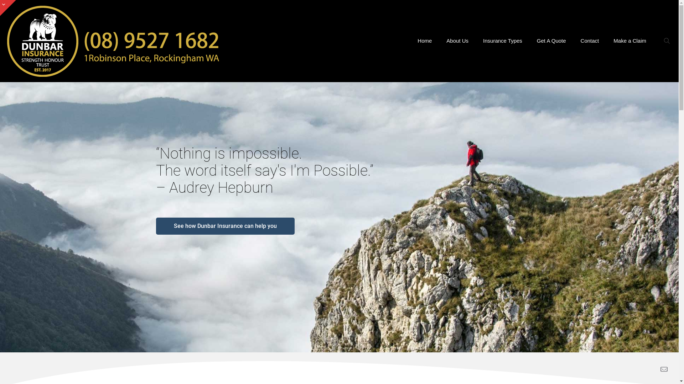  What do you see at coordinates (457, 41) in the screenshot?
I see `About Us` at bounding box center [457, 41].